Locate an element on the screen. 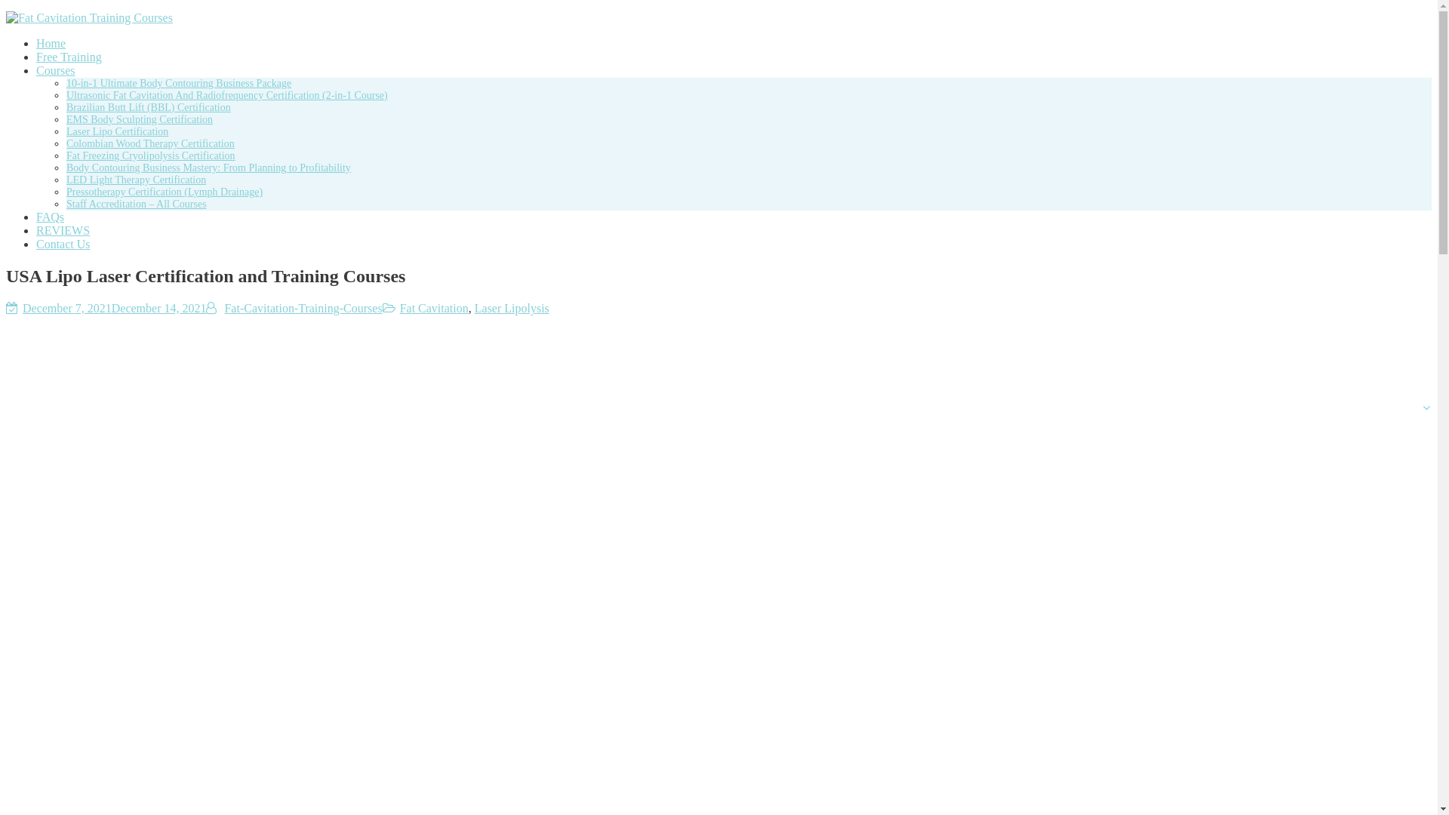 This screenshot has height=815, width=1449. December 7, 2021December 14, 2021 is located at coordinates (114, 308).